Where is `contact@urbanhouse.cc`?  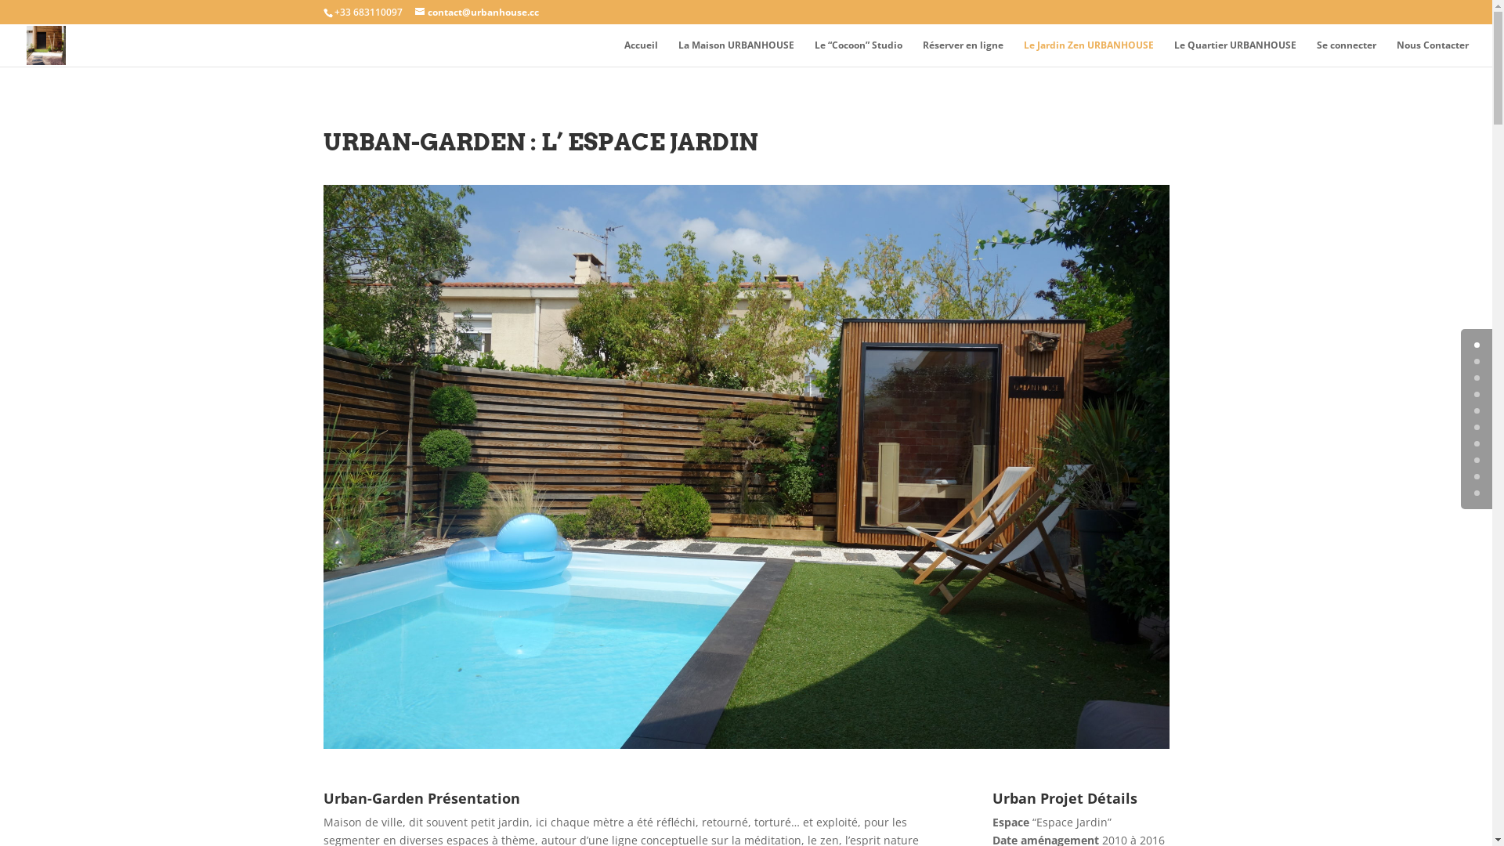 contact@urbanhouse.cc is located at coordinates (477, 13).